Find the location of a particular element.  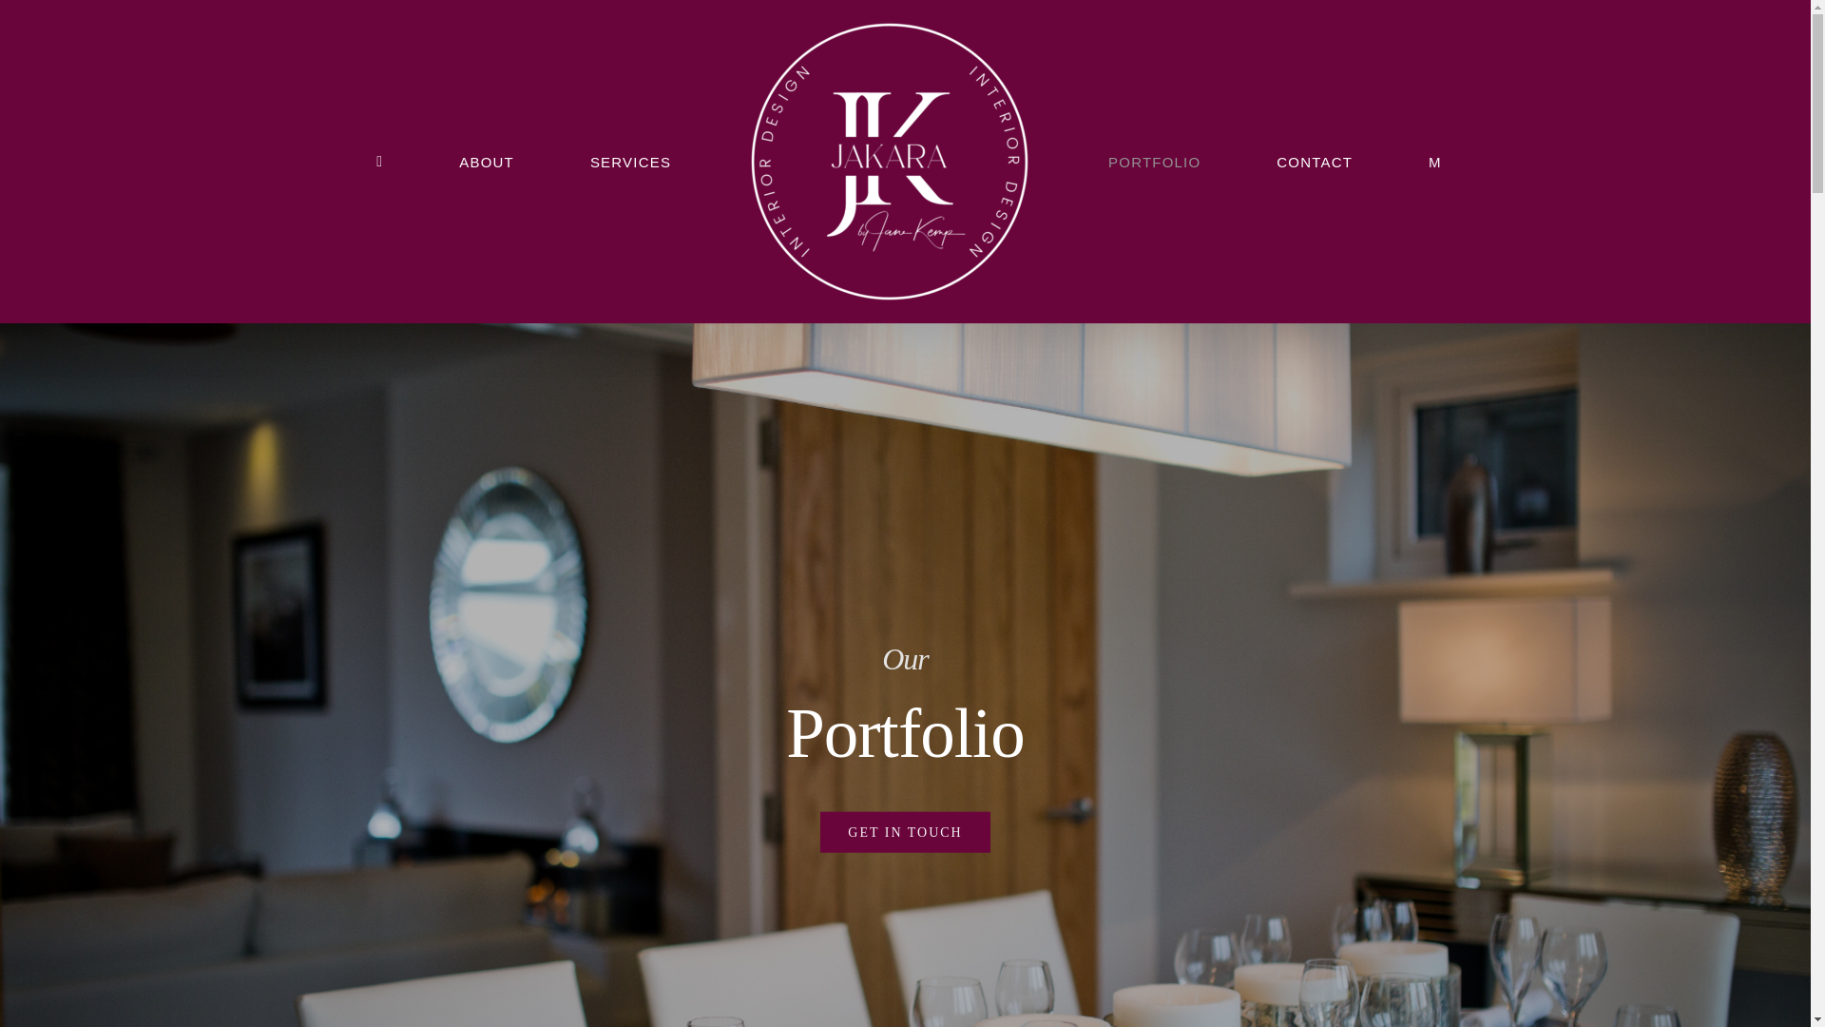

GET IN TOUCH is located at coordinates (904, 831).